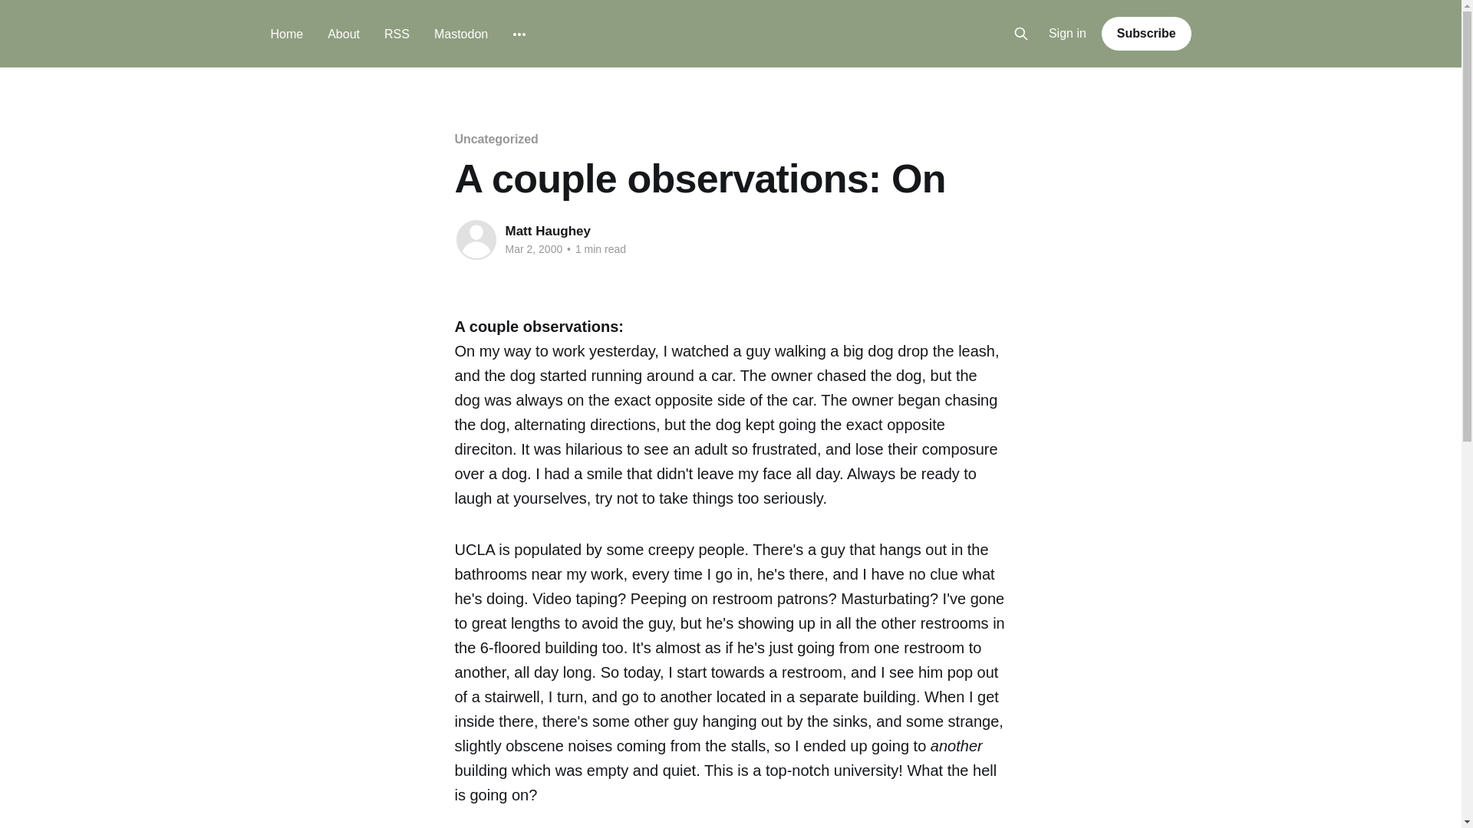 The image size is (1473, 828). I want to click on Subscribe, so click(1146, 33).